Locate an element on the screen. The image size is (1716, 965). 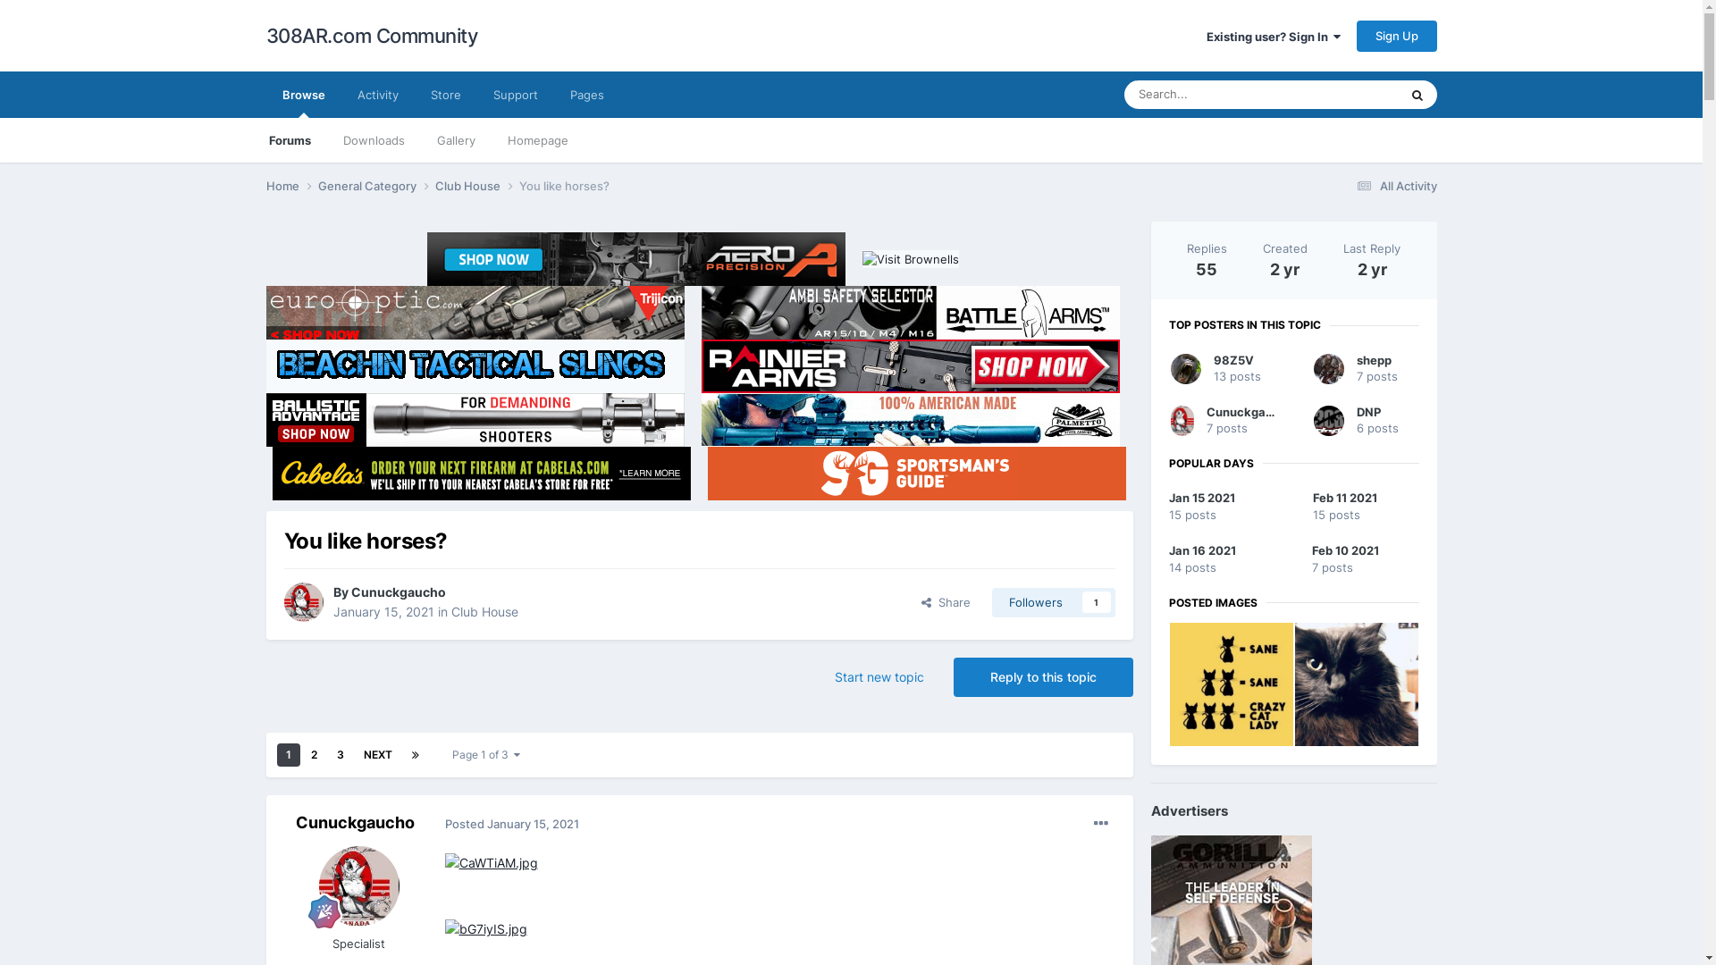
Browse is located at coordinates (304, 95).